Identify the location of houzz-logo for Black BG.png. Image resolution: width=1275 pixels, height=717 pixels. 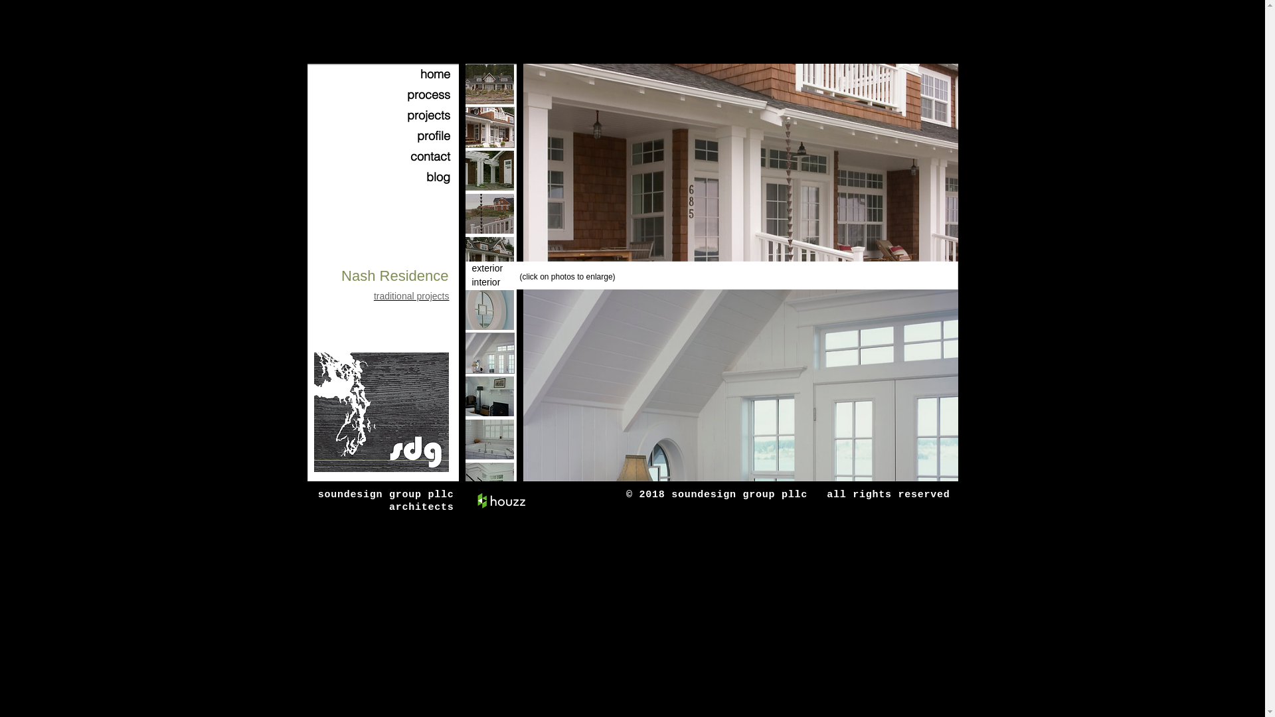
(501, 501).